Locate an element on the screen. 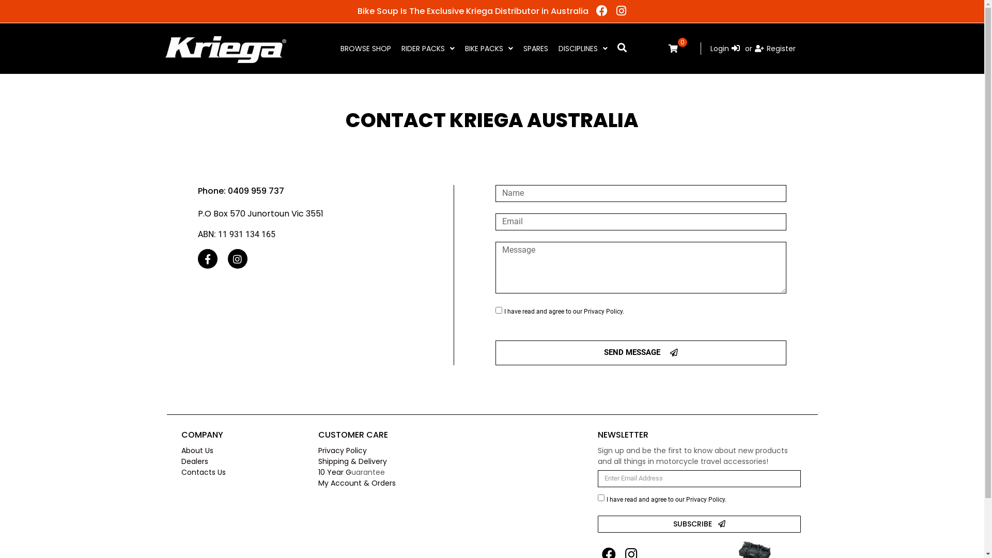  Shipping & Delivery is located at coordinates (352, 461).